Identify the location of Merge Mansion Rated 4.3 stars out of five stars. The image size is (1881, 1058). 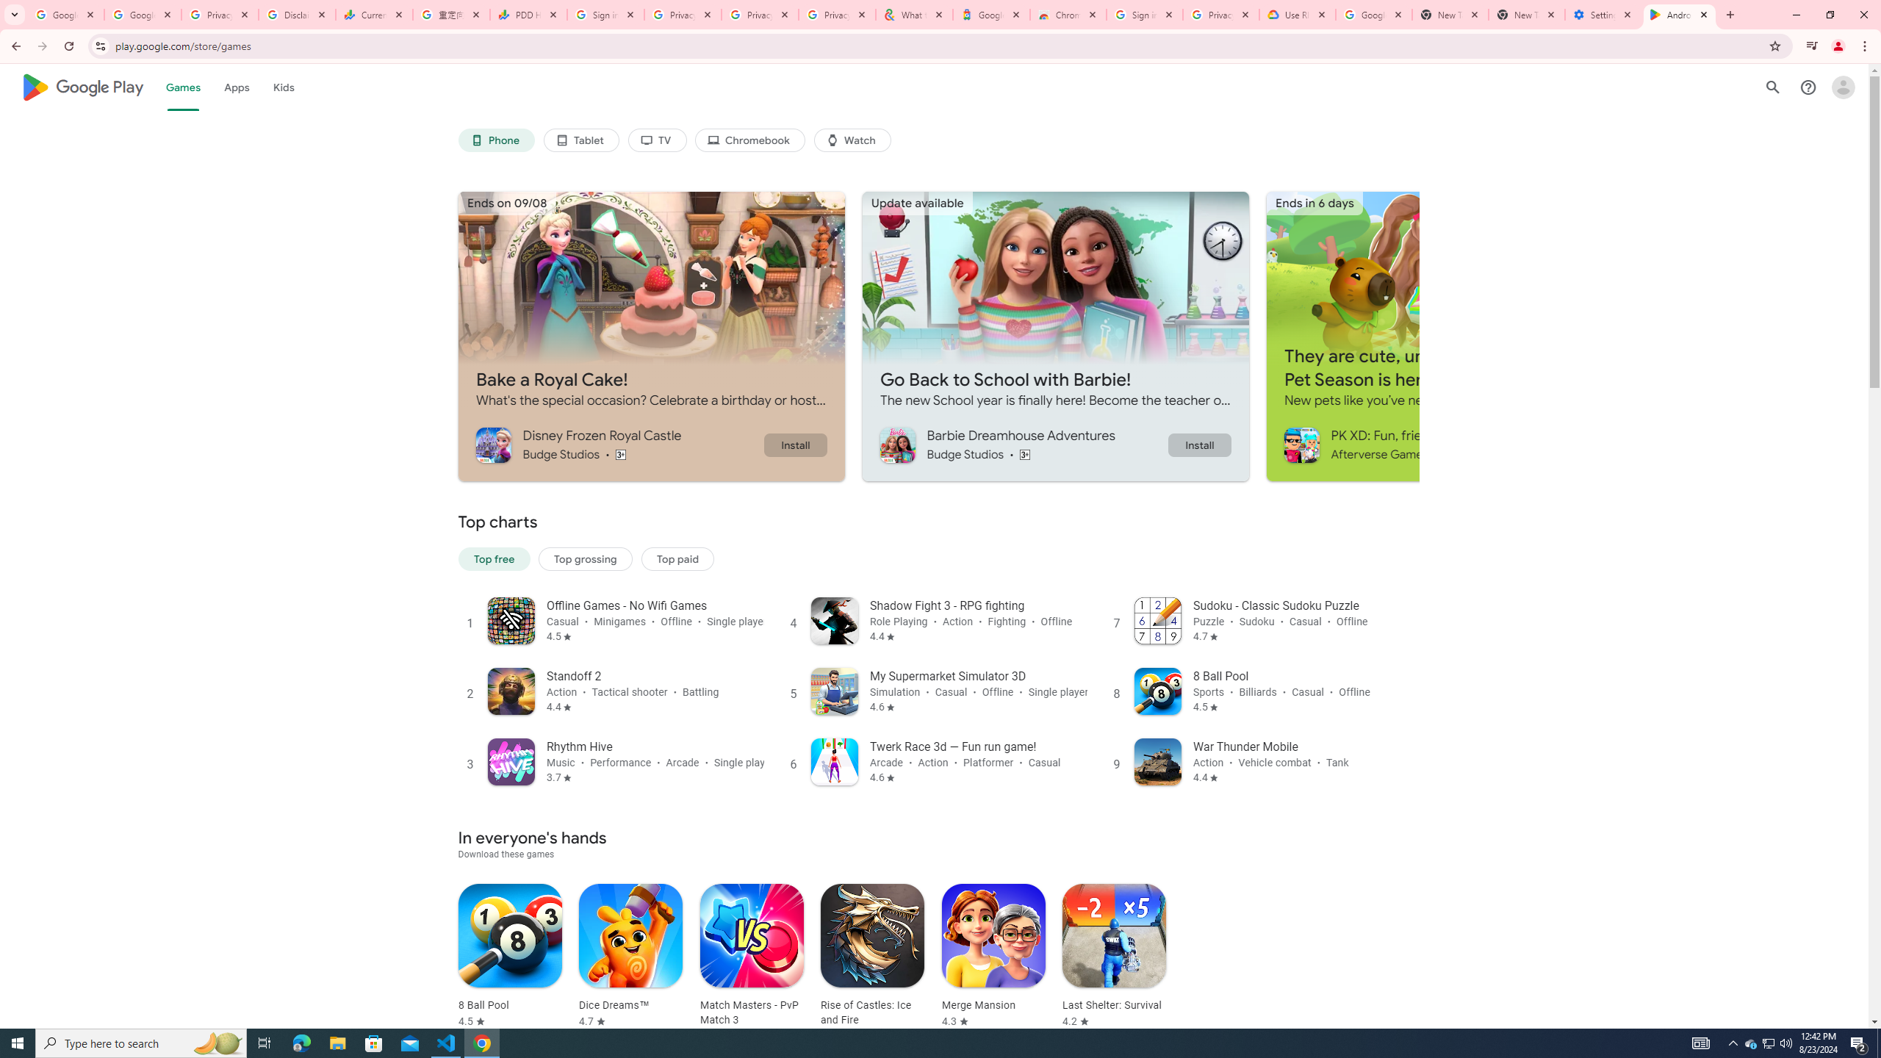
(993, 957).